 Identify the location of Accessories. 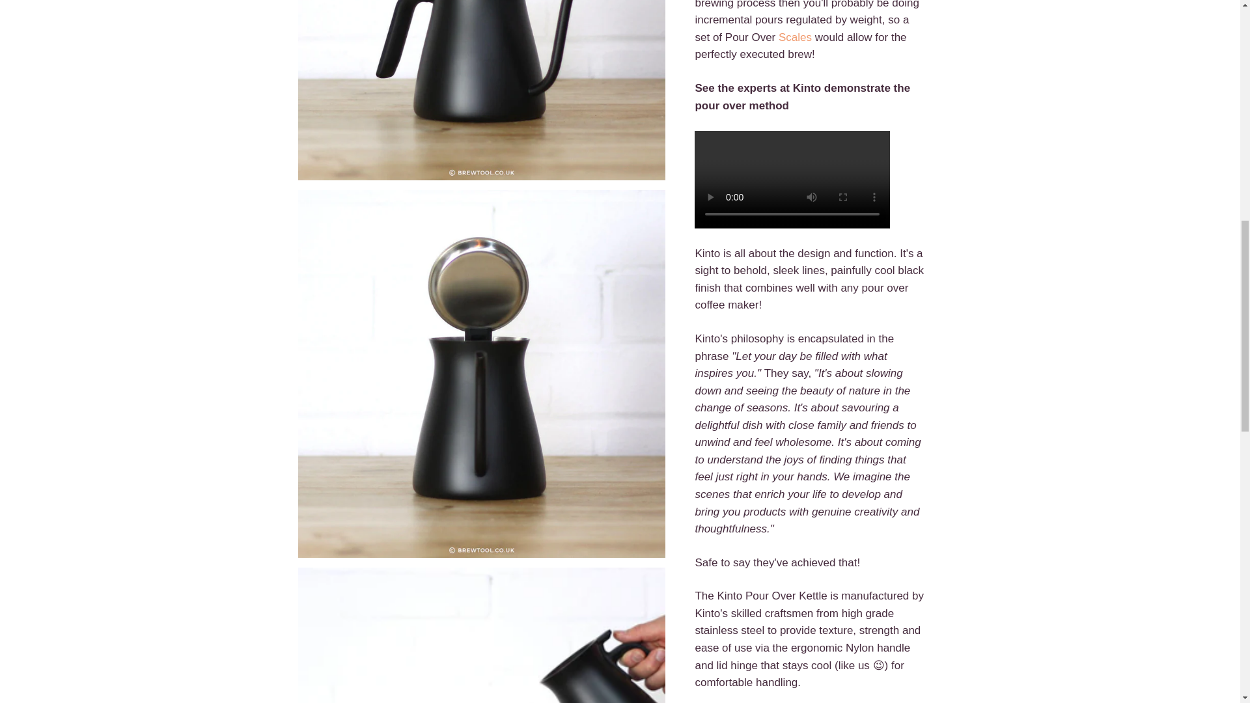
(795, 36).